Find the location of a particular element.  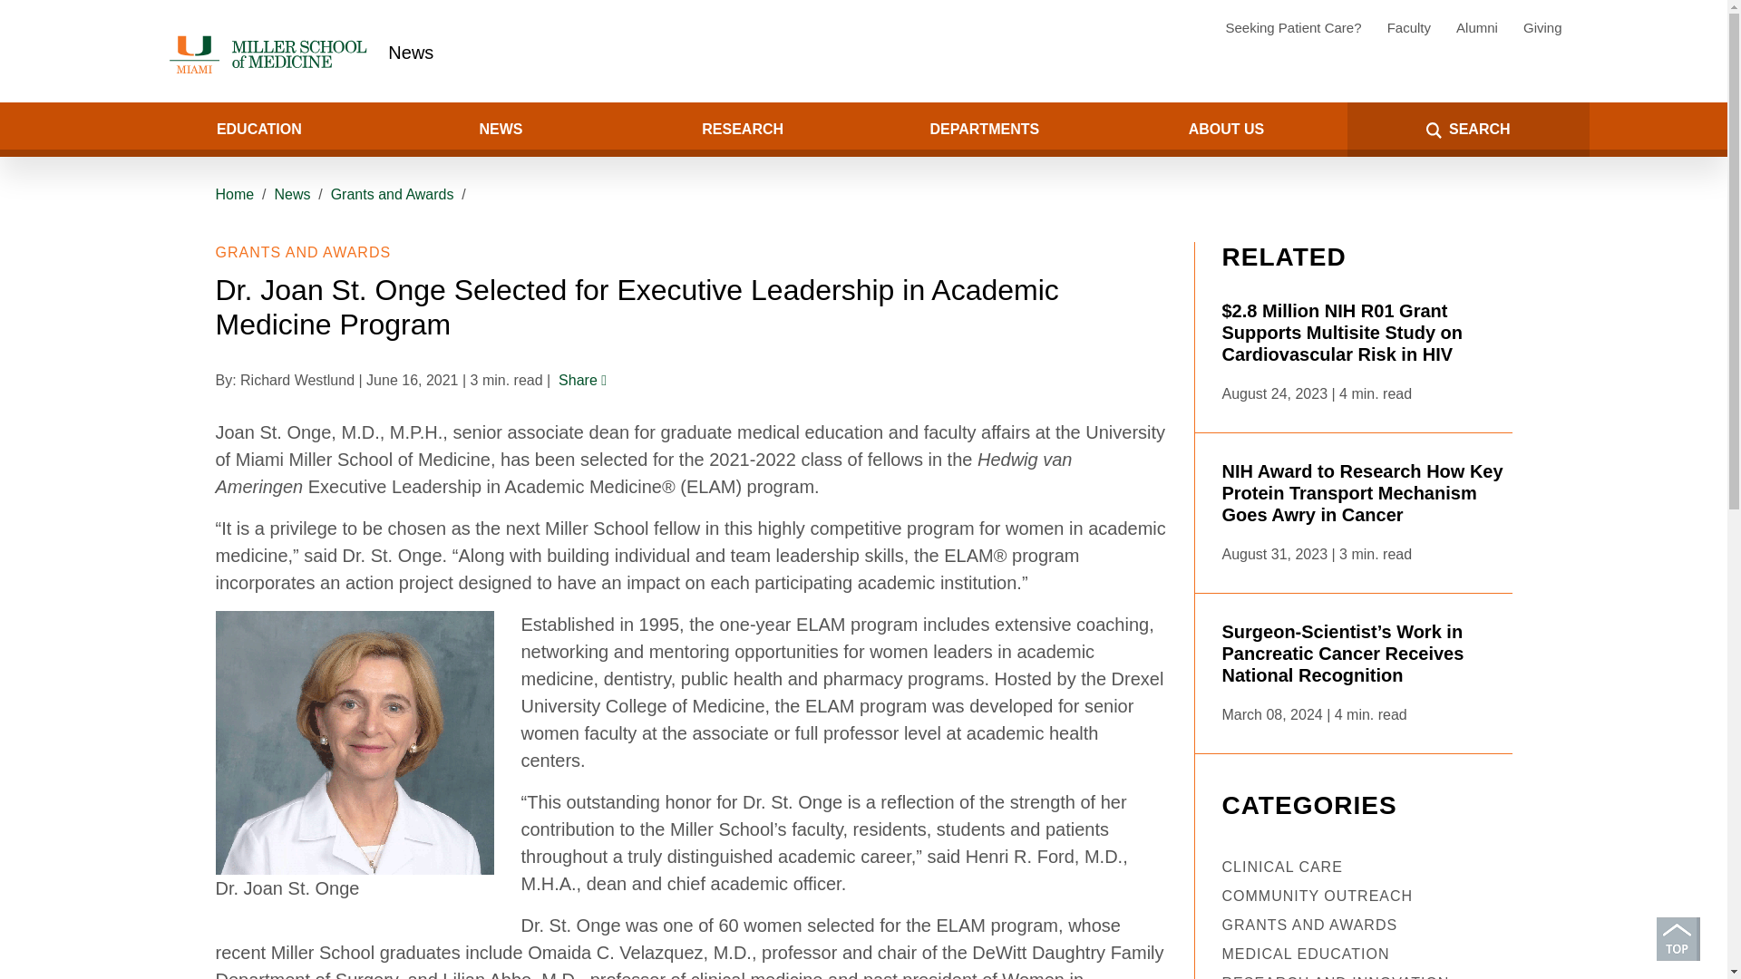

Search is located at coordinates (69, 129).